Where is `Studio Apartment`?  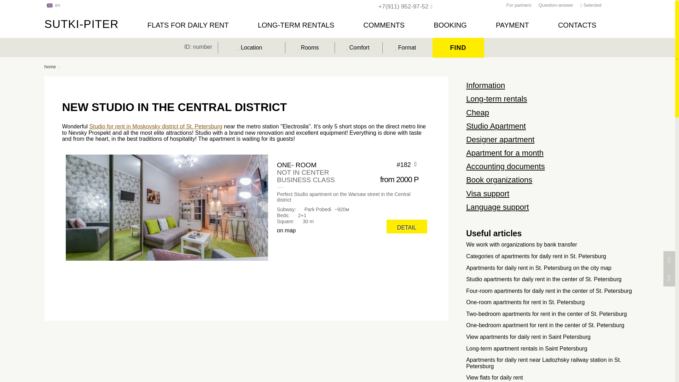 Studio Apartment is located at coordinates (496, 126).